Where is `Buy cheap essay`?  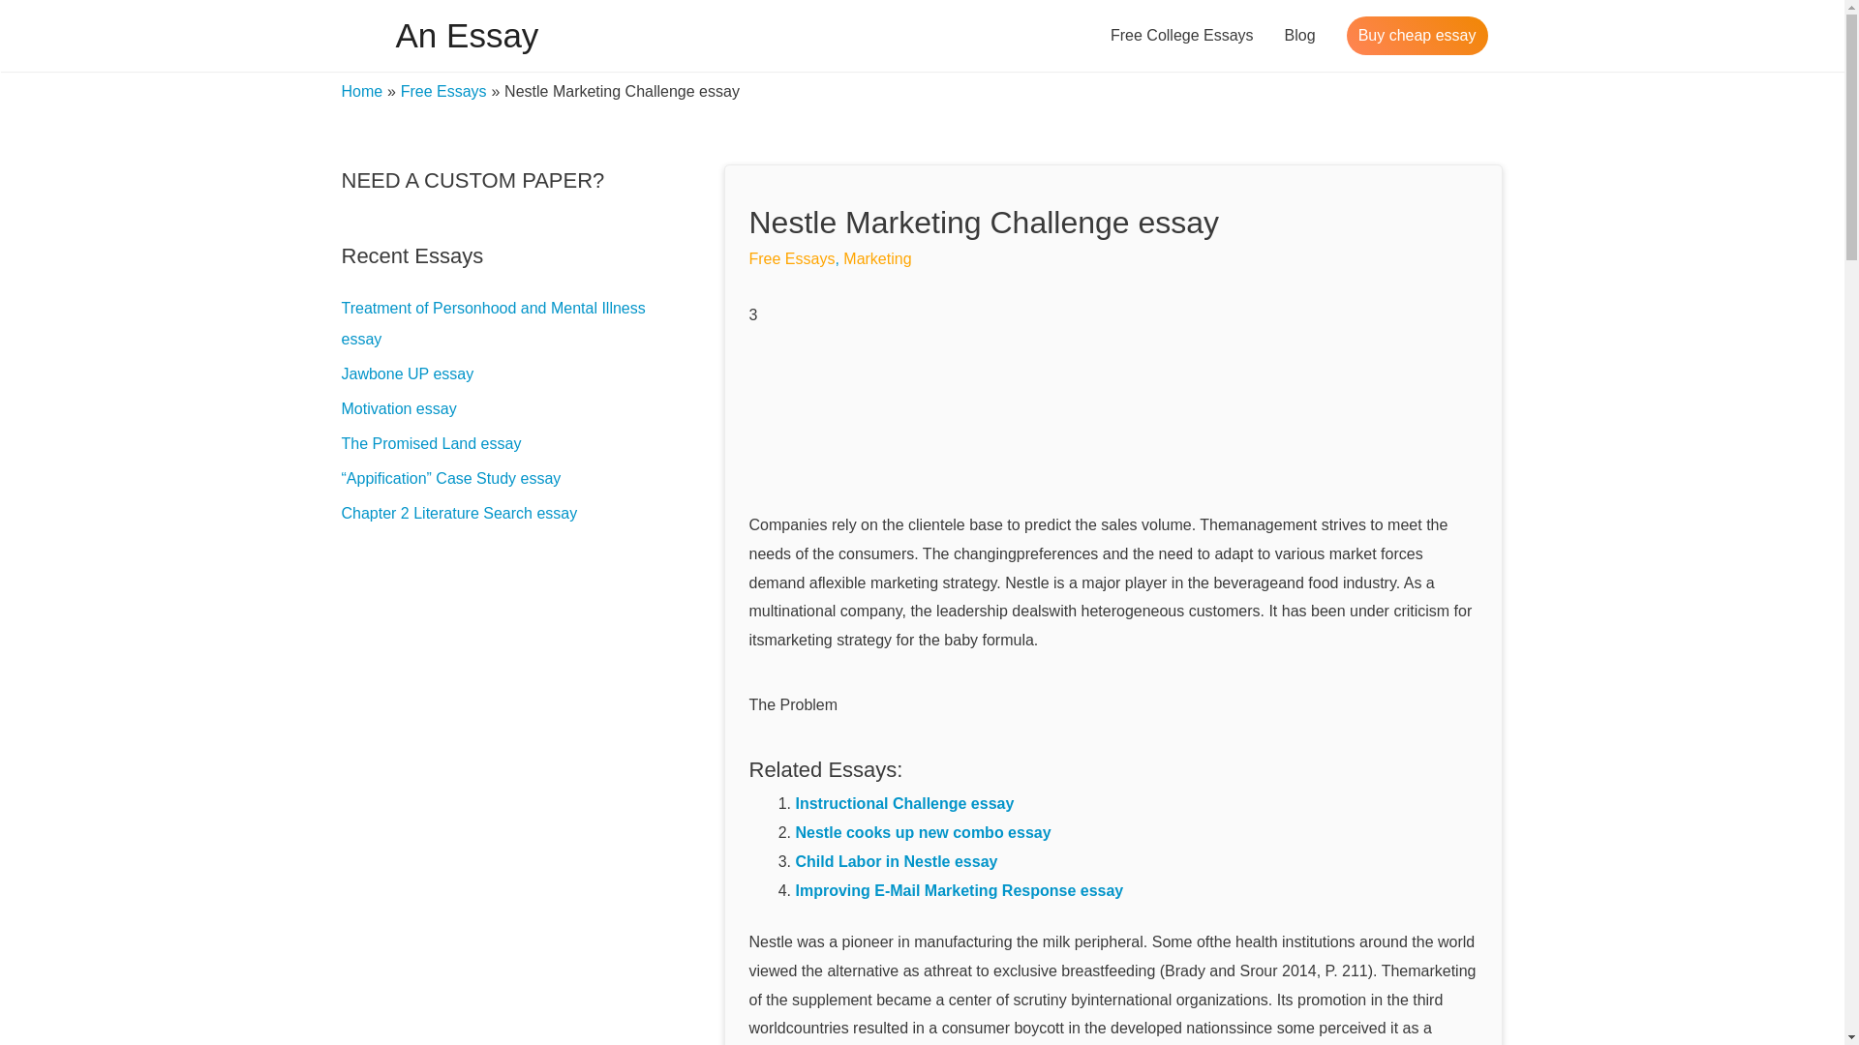 Buy cheap essay is located at coordinates (1417, 36).